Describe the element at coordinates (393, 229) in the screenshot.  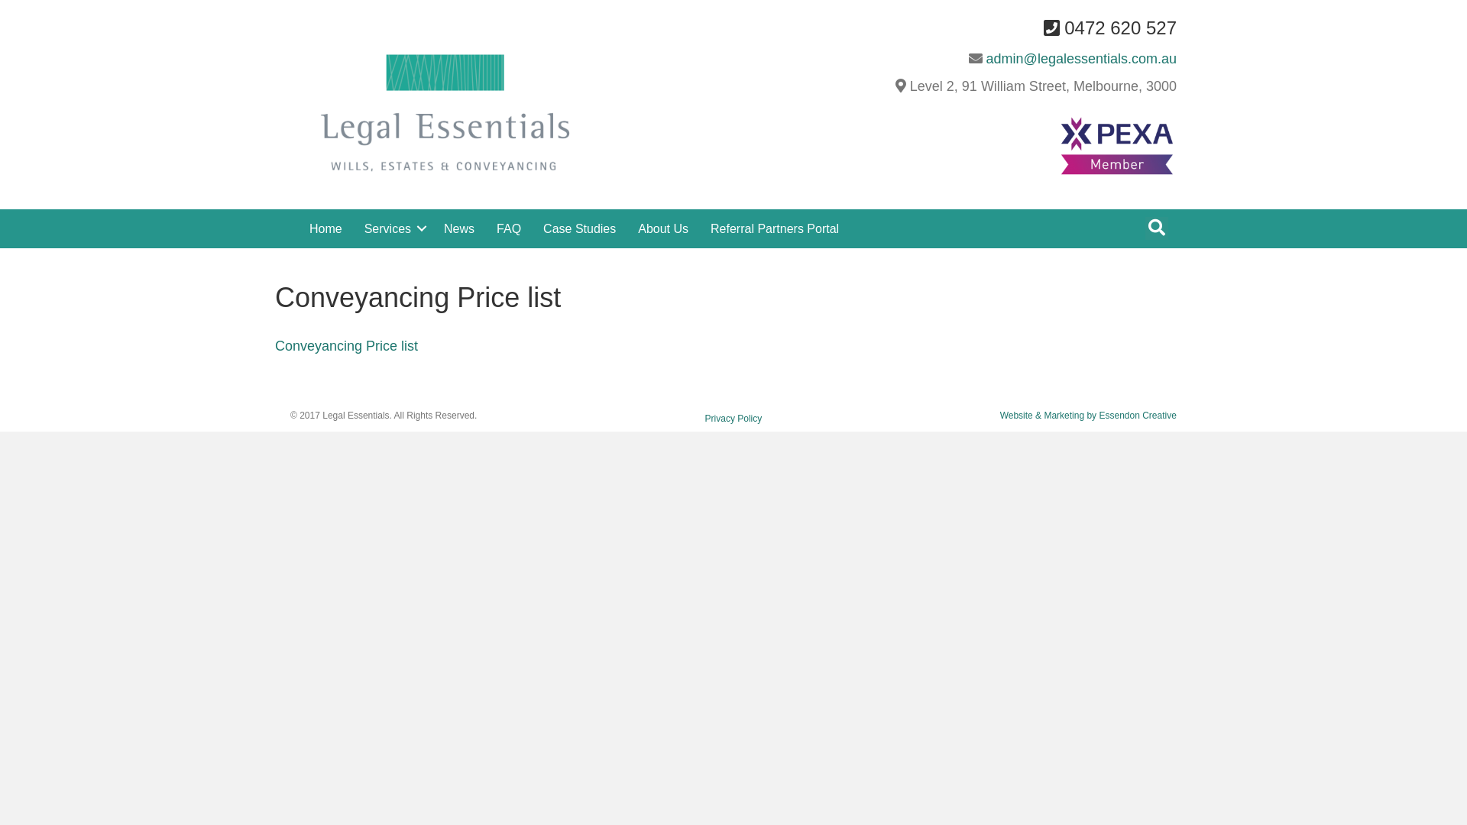
I see `Services` at that location.